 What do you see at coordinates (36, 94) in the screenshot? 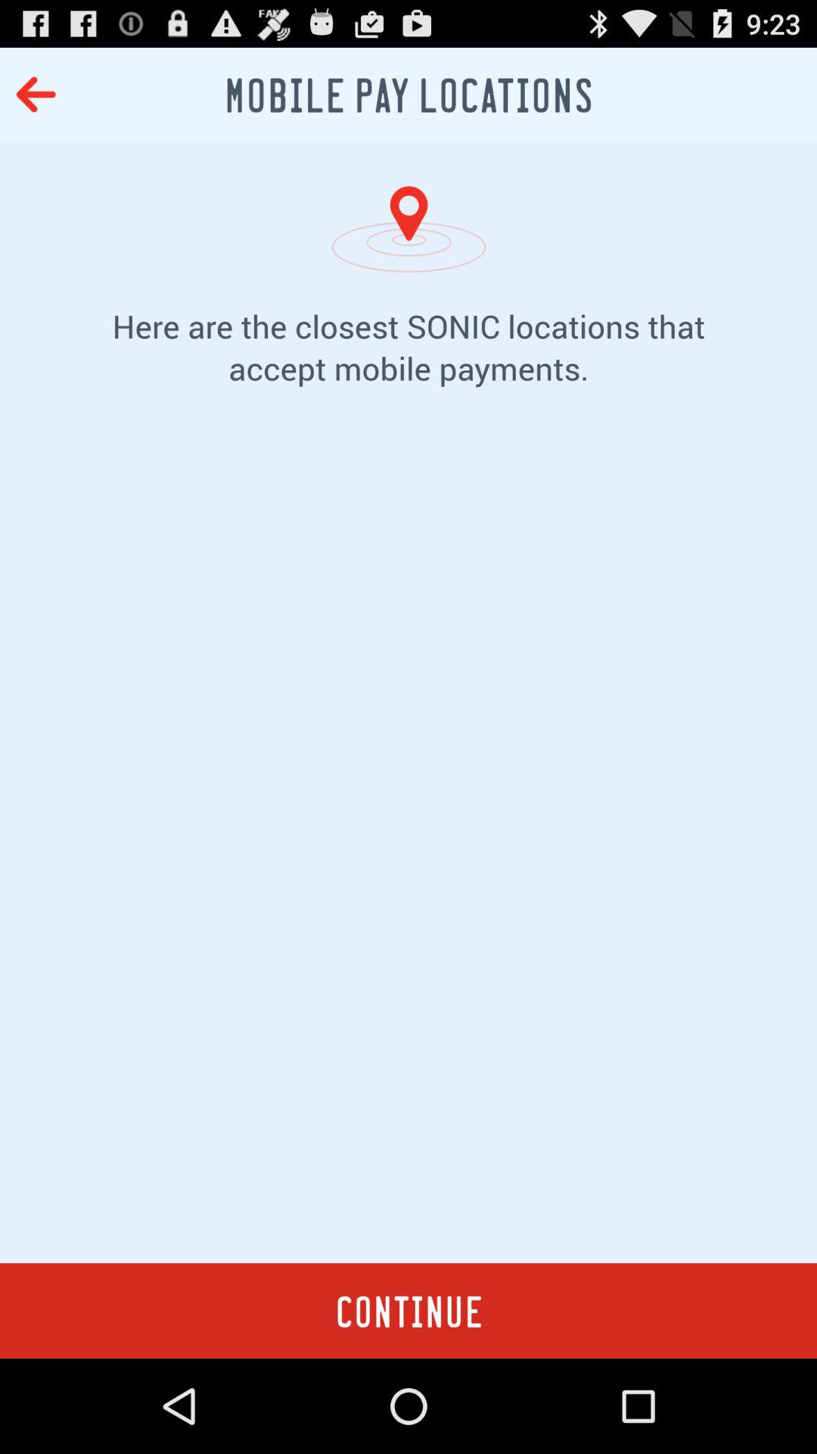
I see `tap the icon at the top left corner` at bounding box center [36, 94].